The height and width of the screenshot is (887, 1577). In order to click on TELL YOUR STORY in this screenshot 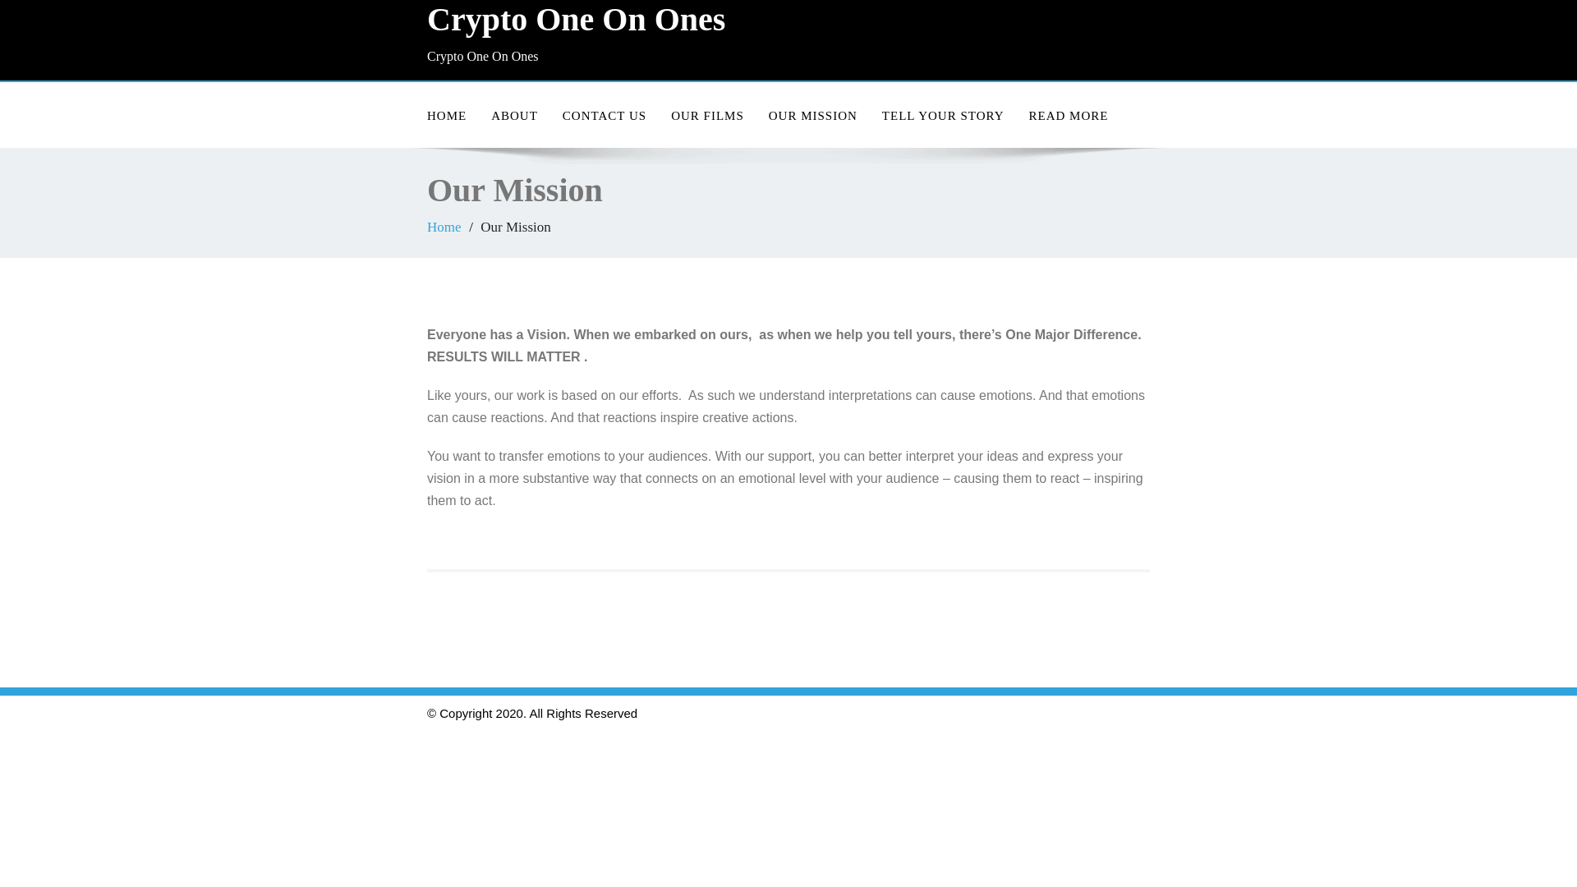, I will do `click(943, 116)`.